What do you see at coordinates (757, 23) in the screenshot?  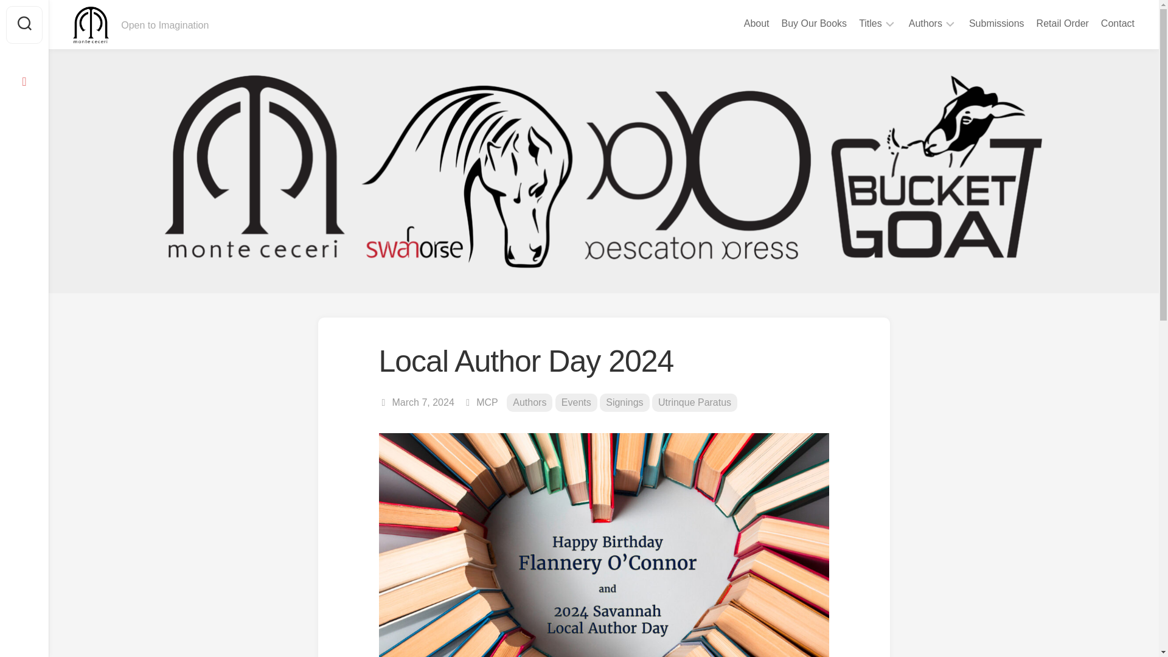 I see `About` at bounding box center [757, 23].